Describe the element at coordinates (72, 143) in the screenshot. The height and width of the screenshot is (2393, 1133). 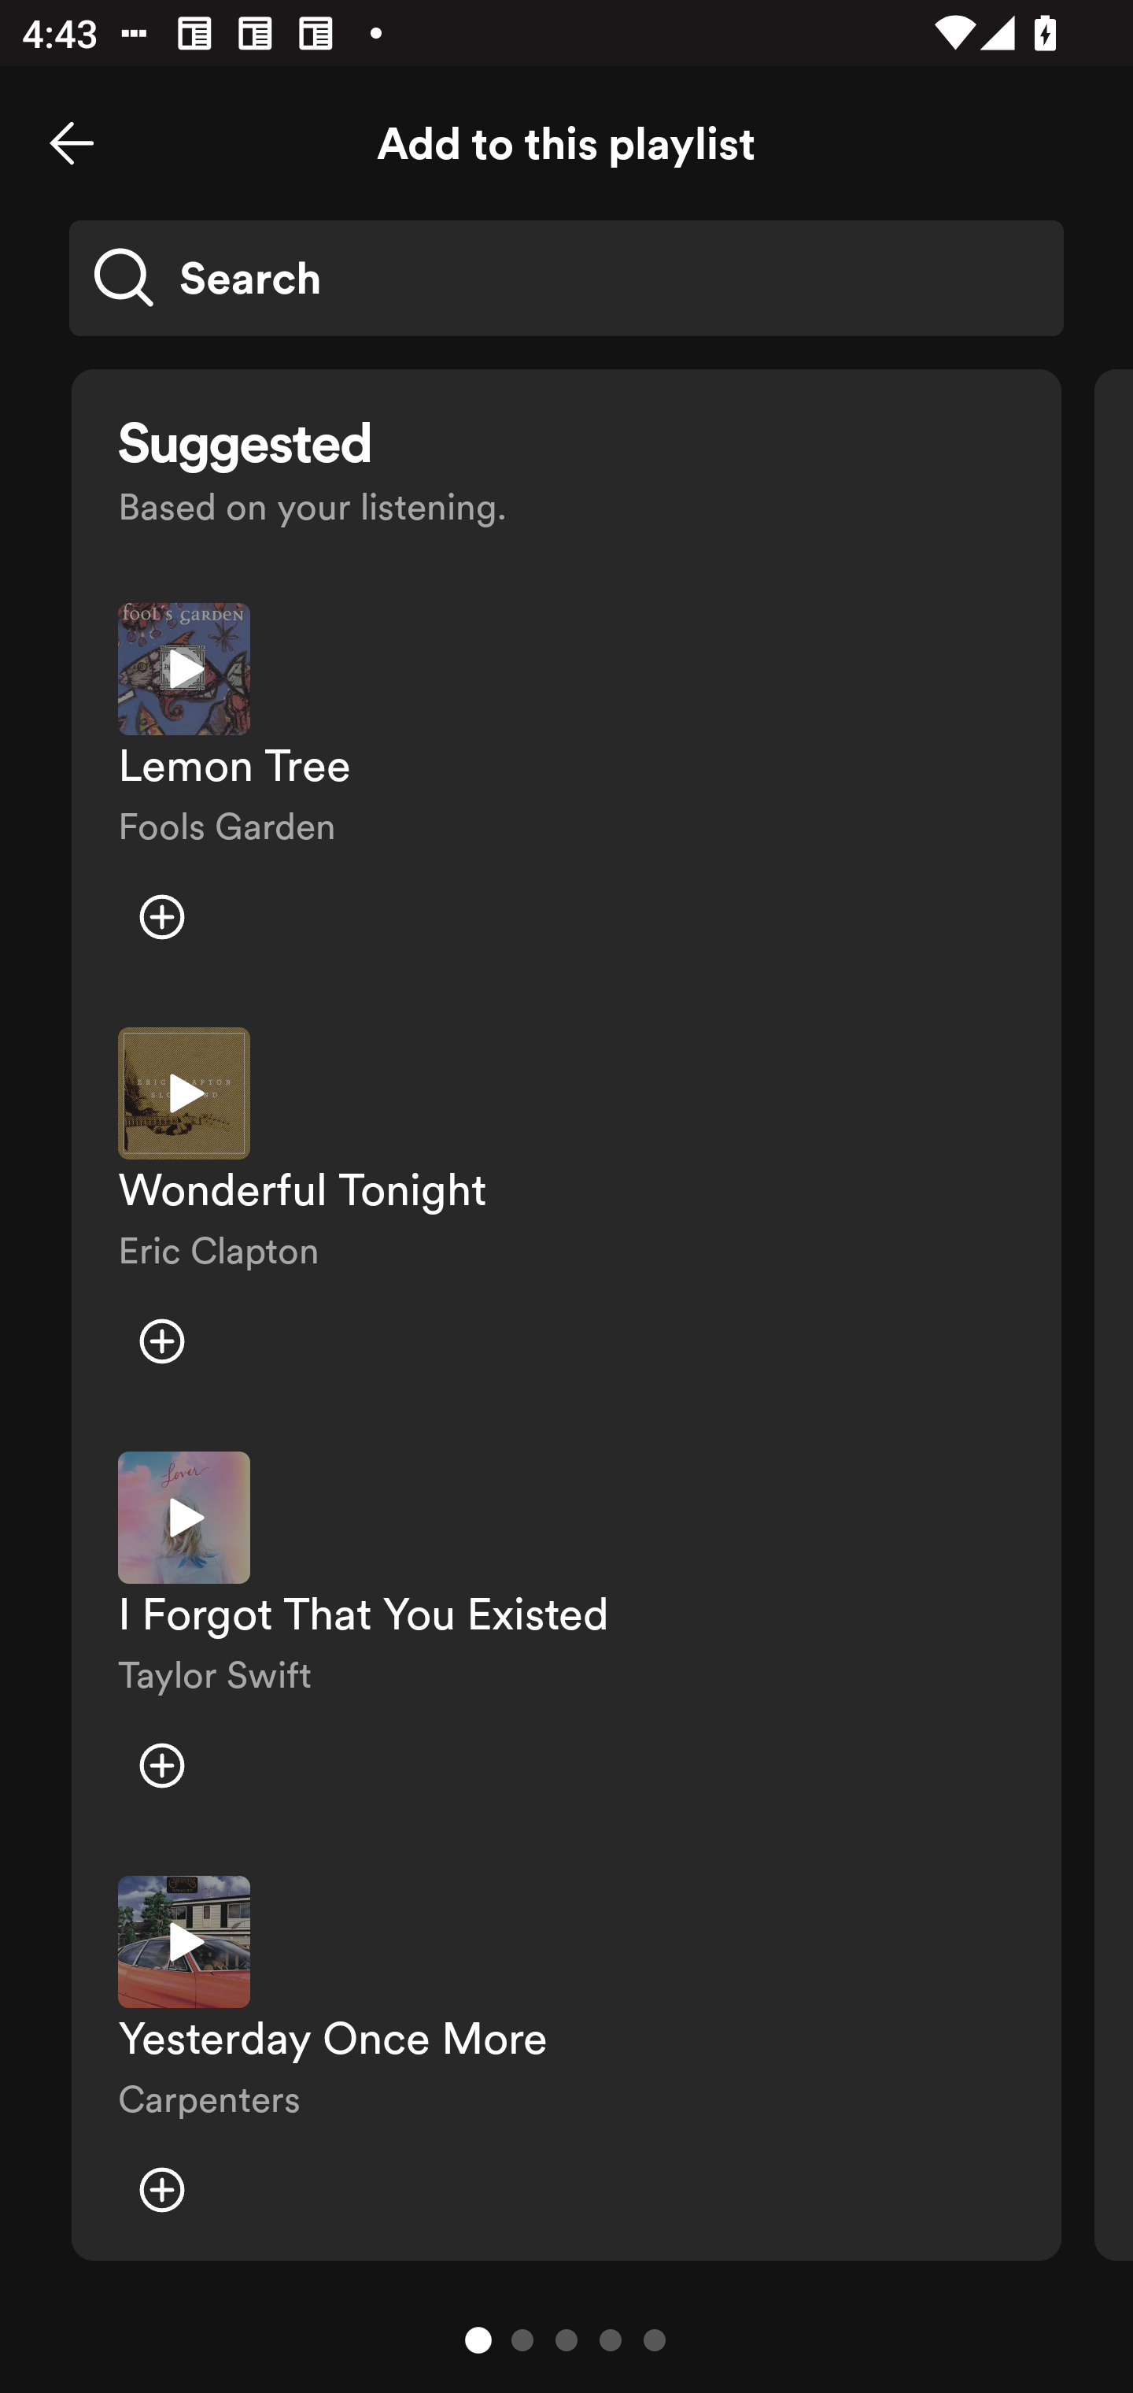
I see `Close` at that location.